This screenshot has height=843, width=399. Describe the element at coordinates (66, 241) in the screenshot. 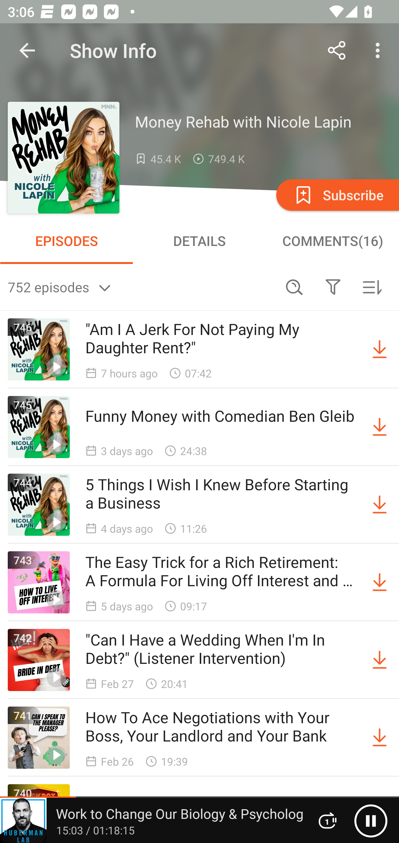

I see `EPISODES` at that location.